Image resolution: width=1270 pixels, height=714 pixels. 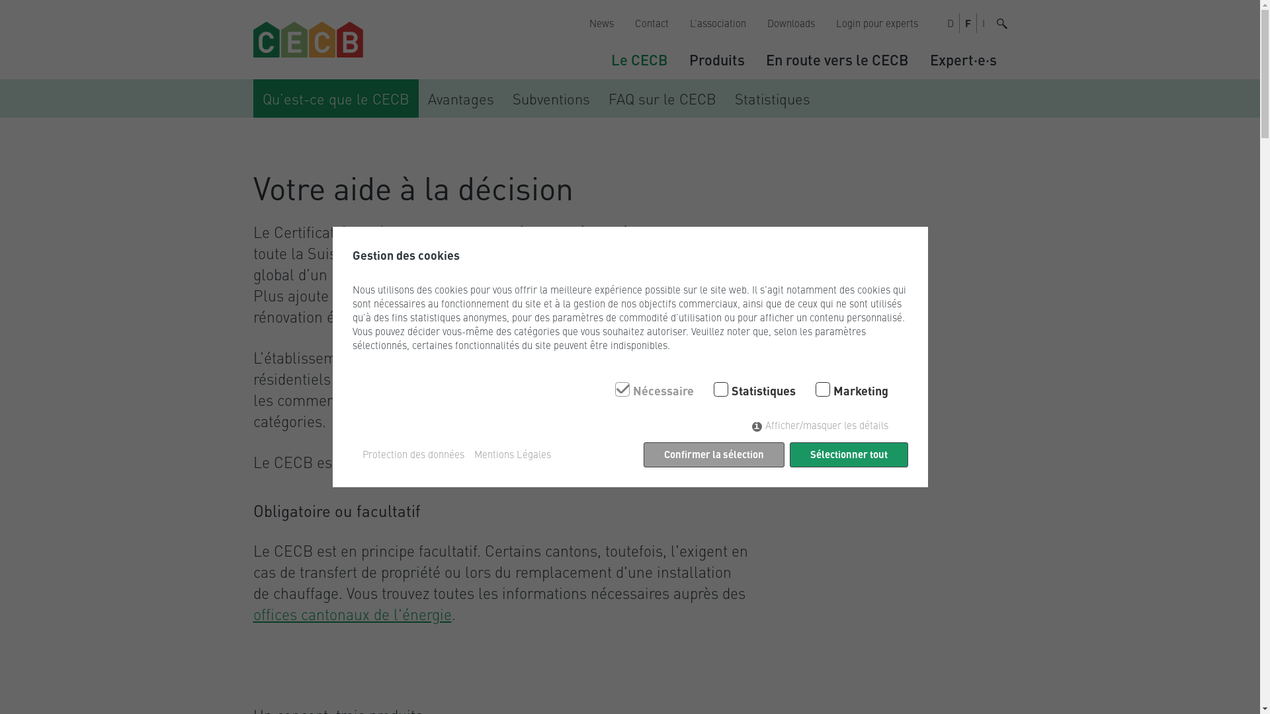 What do you see at coordinates (640, 59) in the screenshot?
I see `Le CECB` at bounding box center [640, 59].